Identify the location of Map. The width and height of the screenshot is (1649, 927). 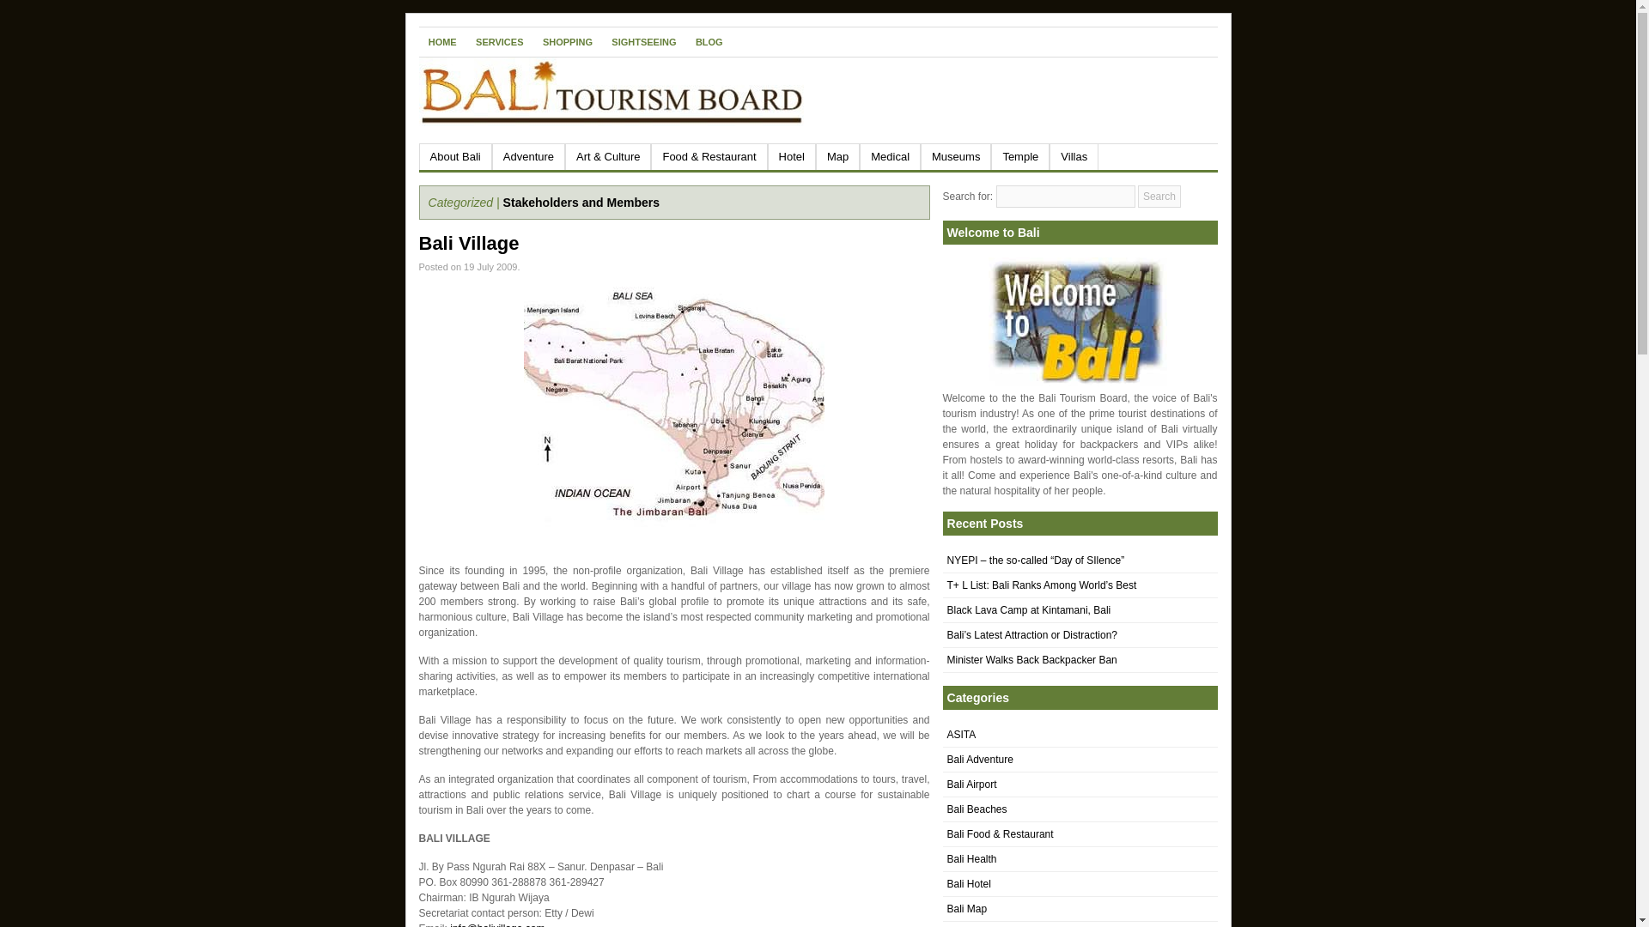
(837, 156).